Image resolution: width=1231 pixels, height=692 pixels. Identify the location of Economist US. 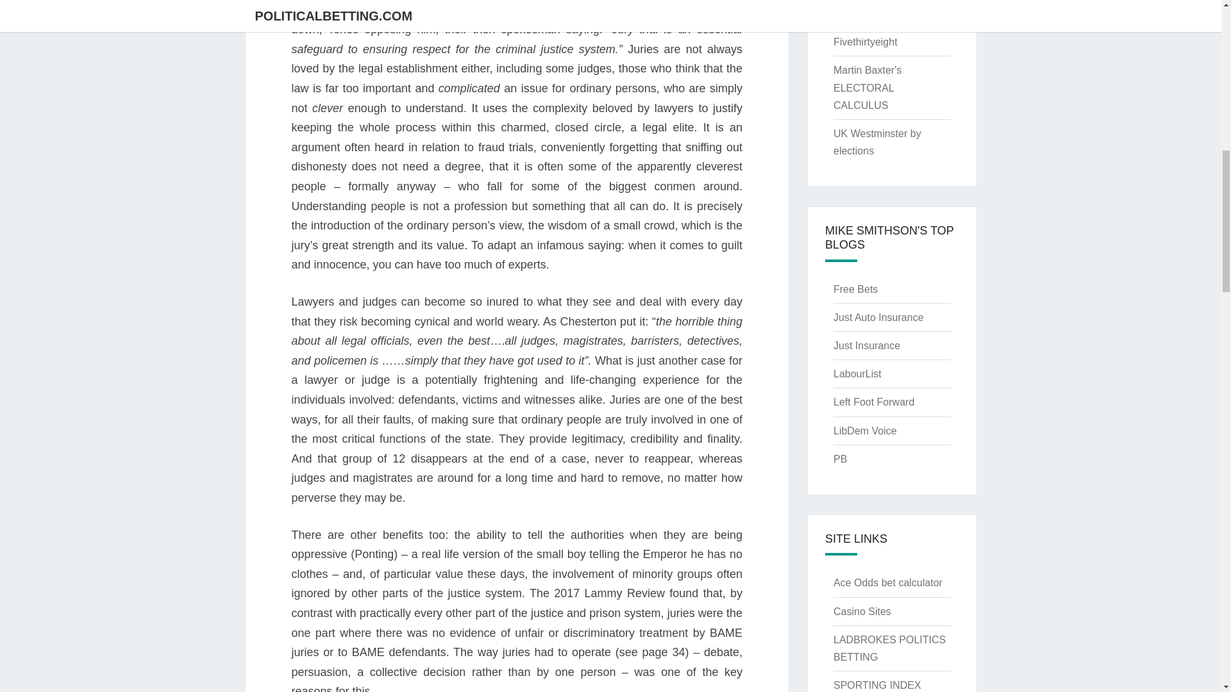
(866, 13).